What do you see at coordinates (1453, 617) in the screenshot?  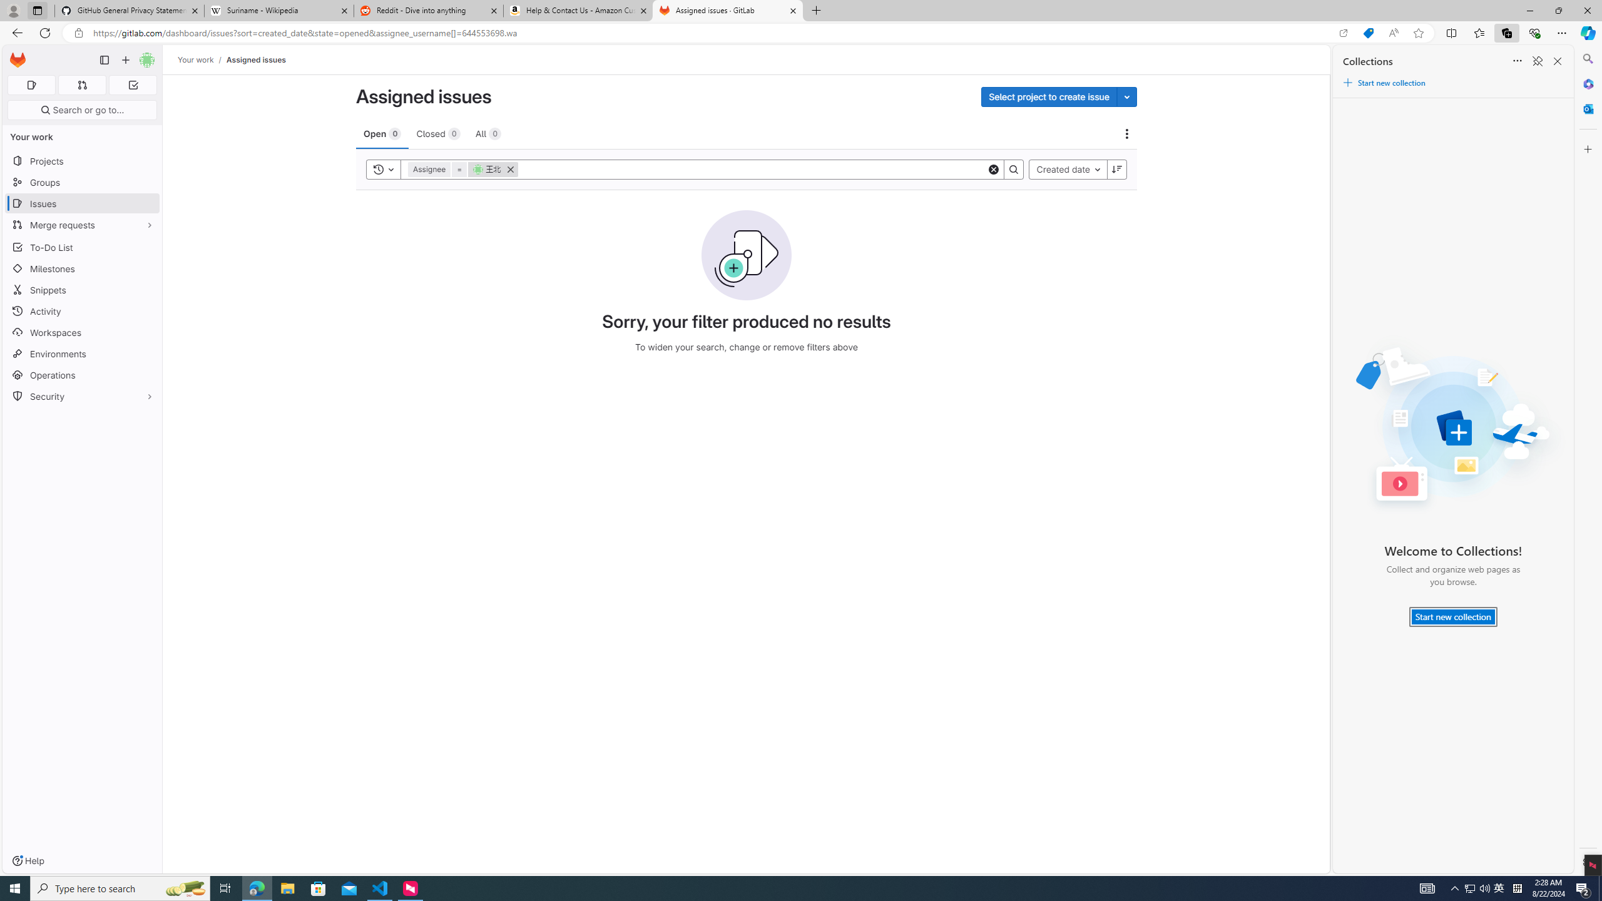 I see `Start new collection` at bounding box center [1453, 617].